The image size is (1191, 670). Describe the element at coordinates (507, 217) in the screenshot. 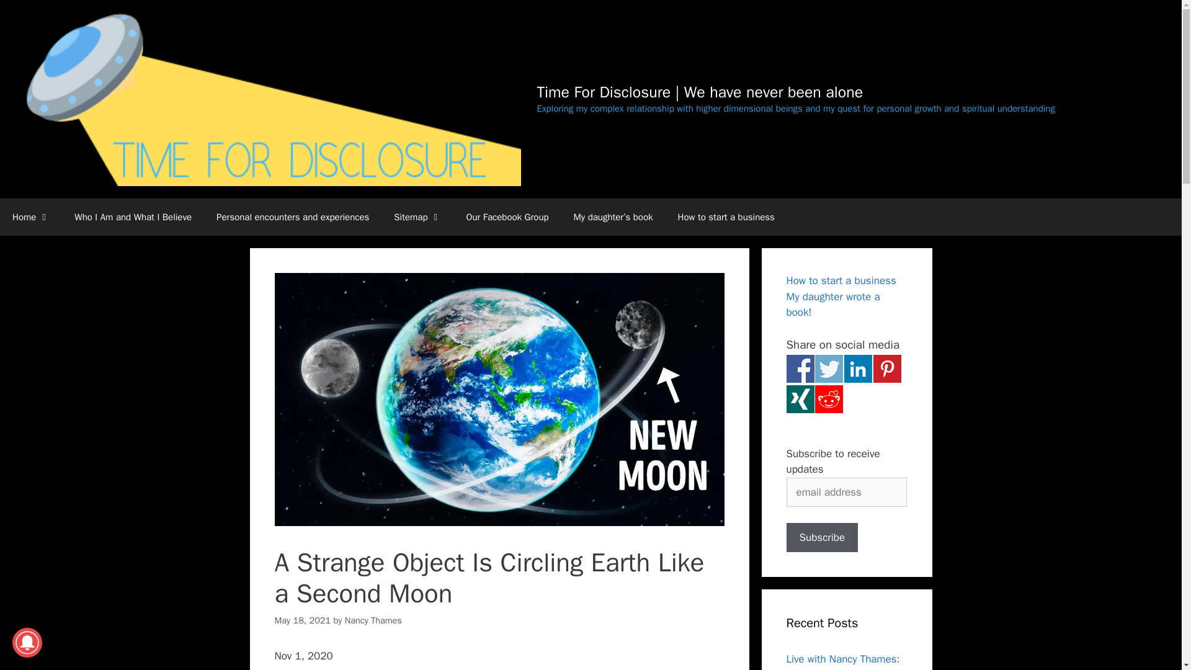

I see `Our Facebook Group` at that location.